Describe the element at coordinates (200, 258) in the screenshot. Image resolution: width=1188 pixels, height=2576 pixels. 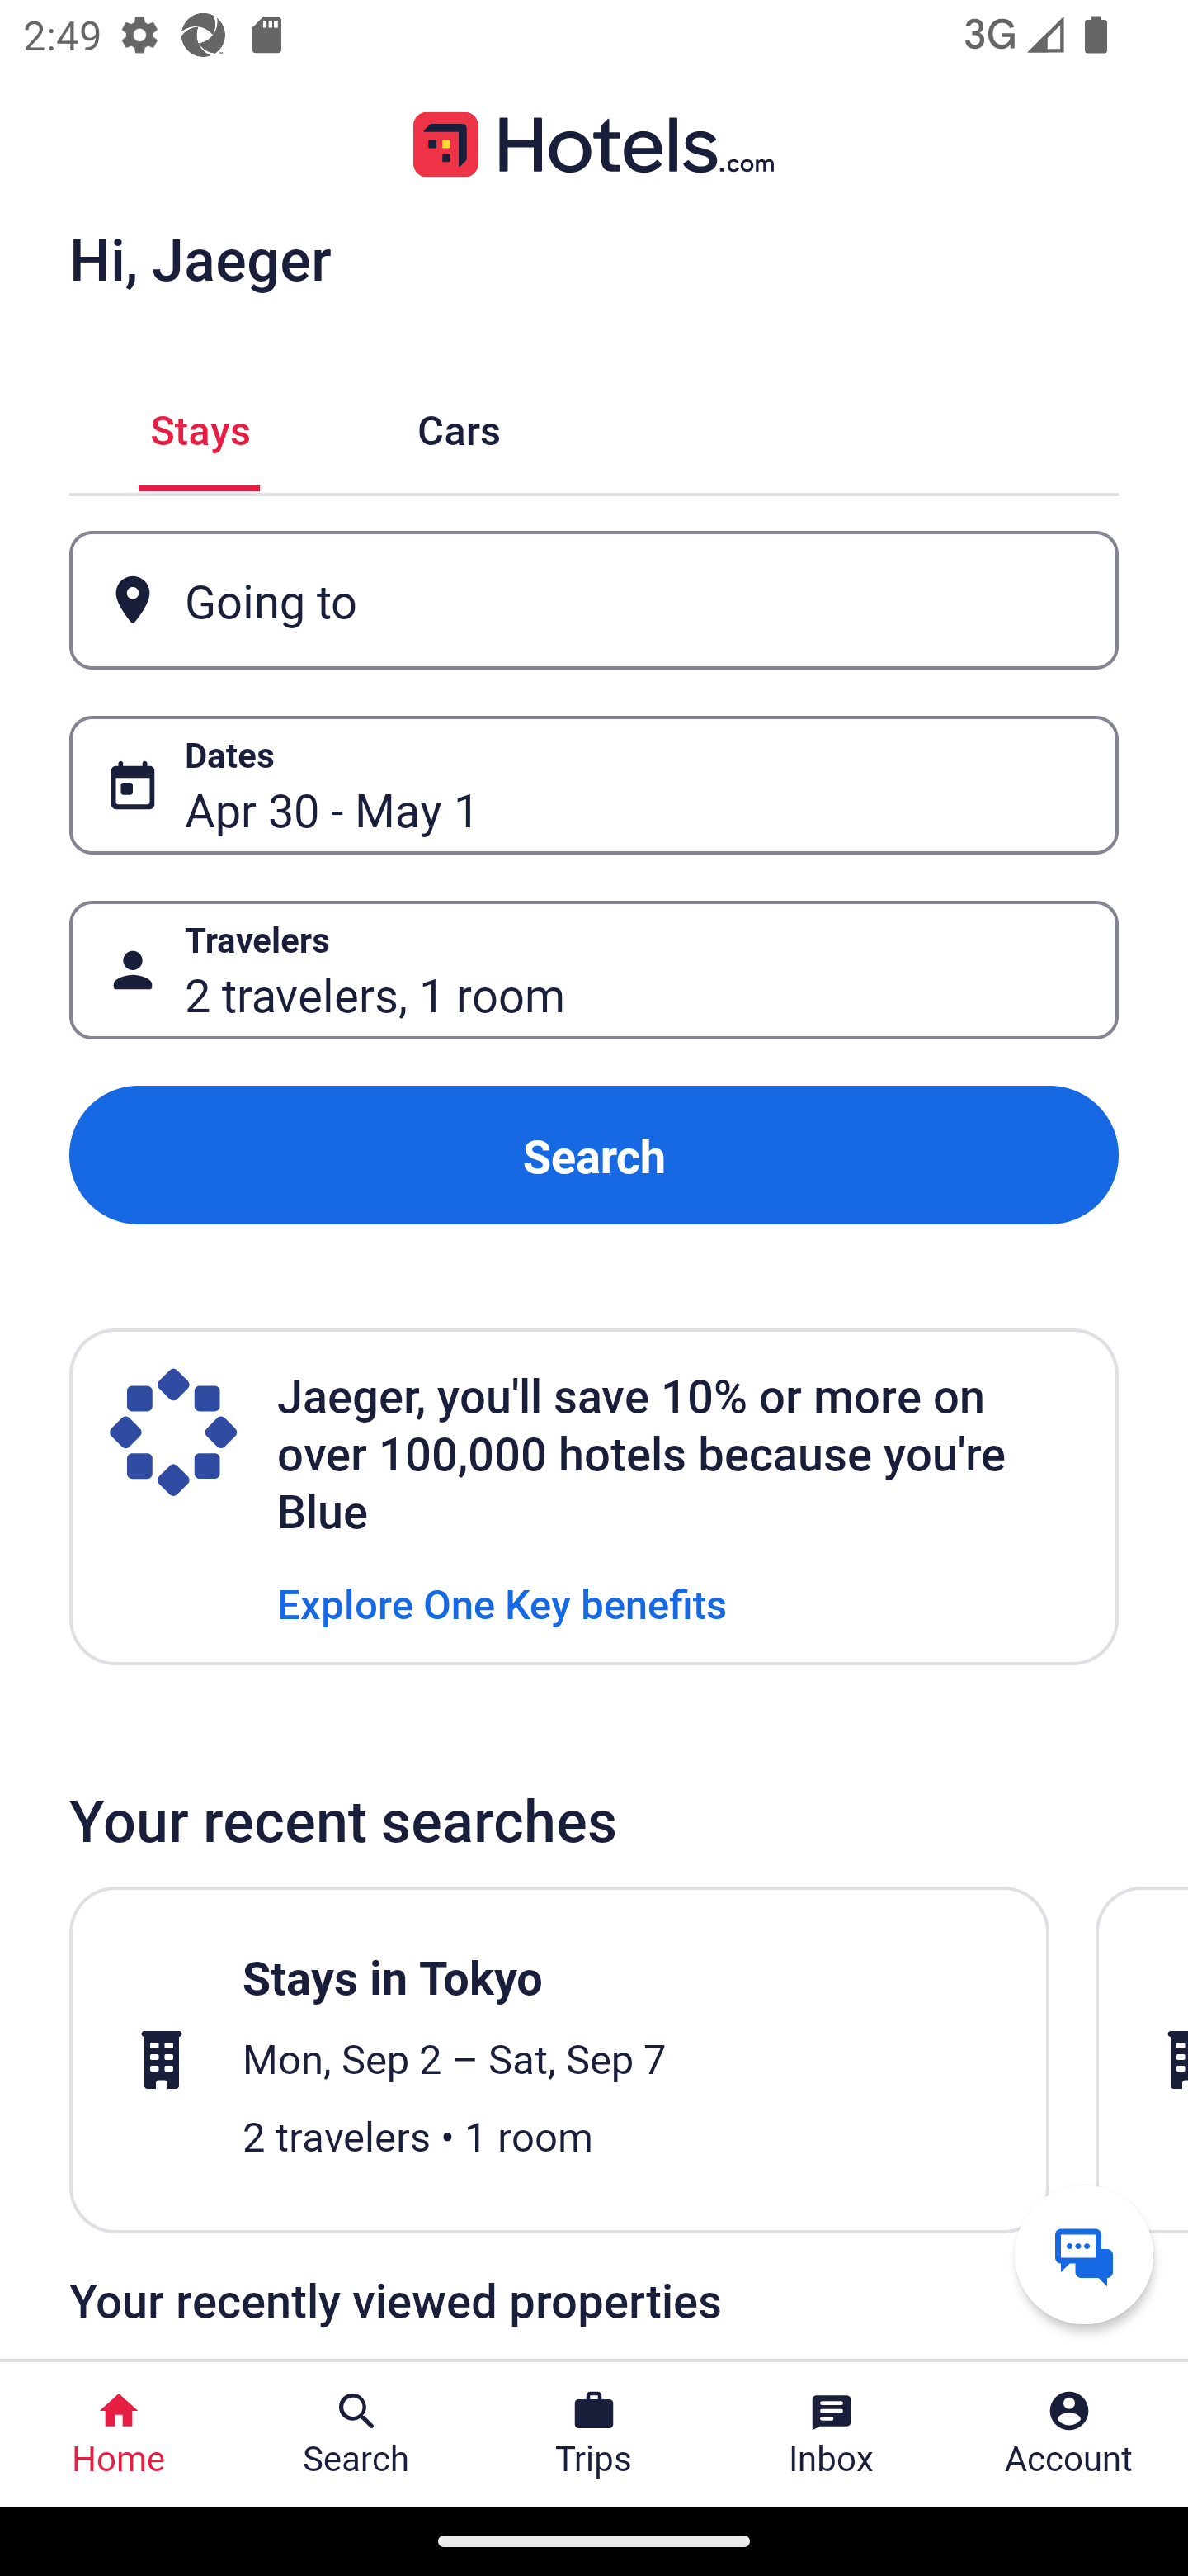
I see `Hi, Jaeger` at that location.